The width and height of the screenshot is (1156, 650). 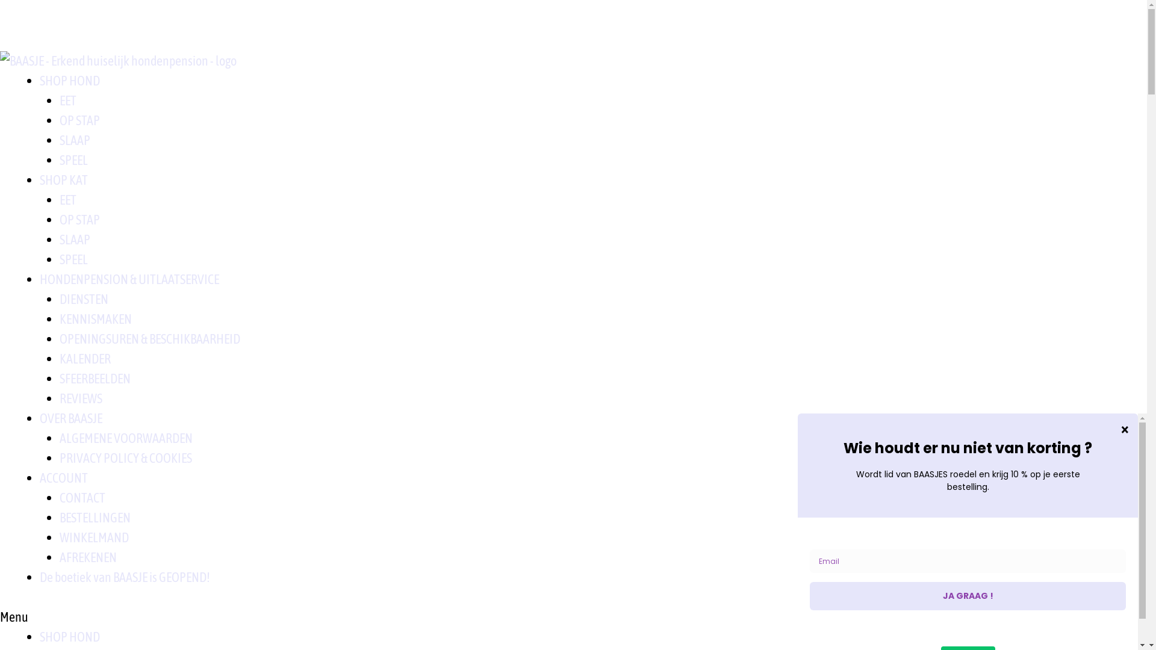 What do you see at coordinates (68, 101) in the screenshot?
I see `EET` at bounding box center [68, 101].